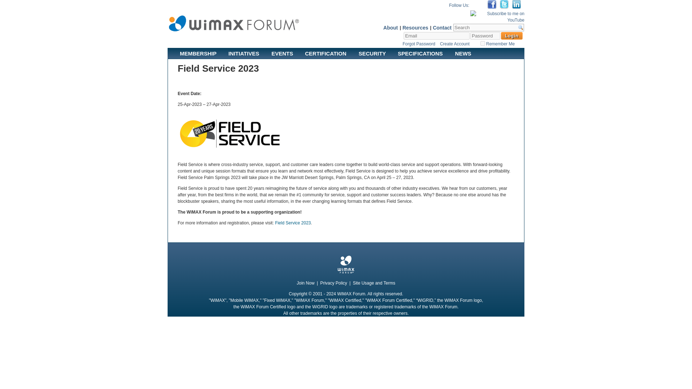 This screenshot has height=389, width=692. Describe the element at coordinates (482, 43) in the screenshot. I see `true` at that location.